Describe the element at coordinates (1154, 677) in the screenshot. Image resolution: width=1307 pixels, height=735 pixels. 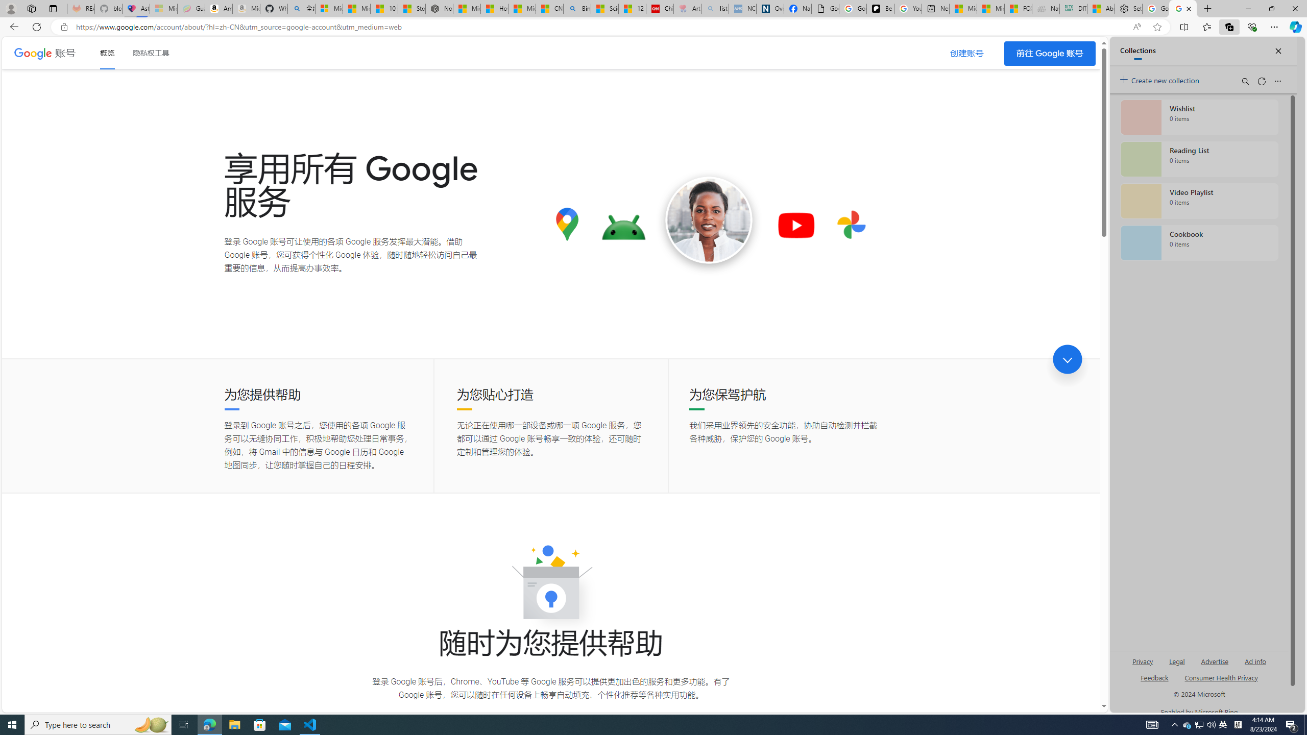
I see `AutomationID: sb_feedback` at that location.